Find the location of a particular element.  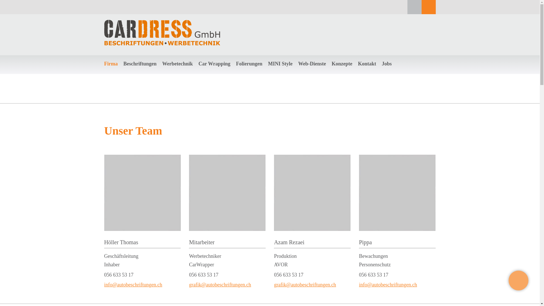

Konzepte is located at coordinates (342, 64).